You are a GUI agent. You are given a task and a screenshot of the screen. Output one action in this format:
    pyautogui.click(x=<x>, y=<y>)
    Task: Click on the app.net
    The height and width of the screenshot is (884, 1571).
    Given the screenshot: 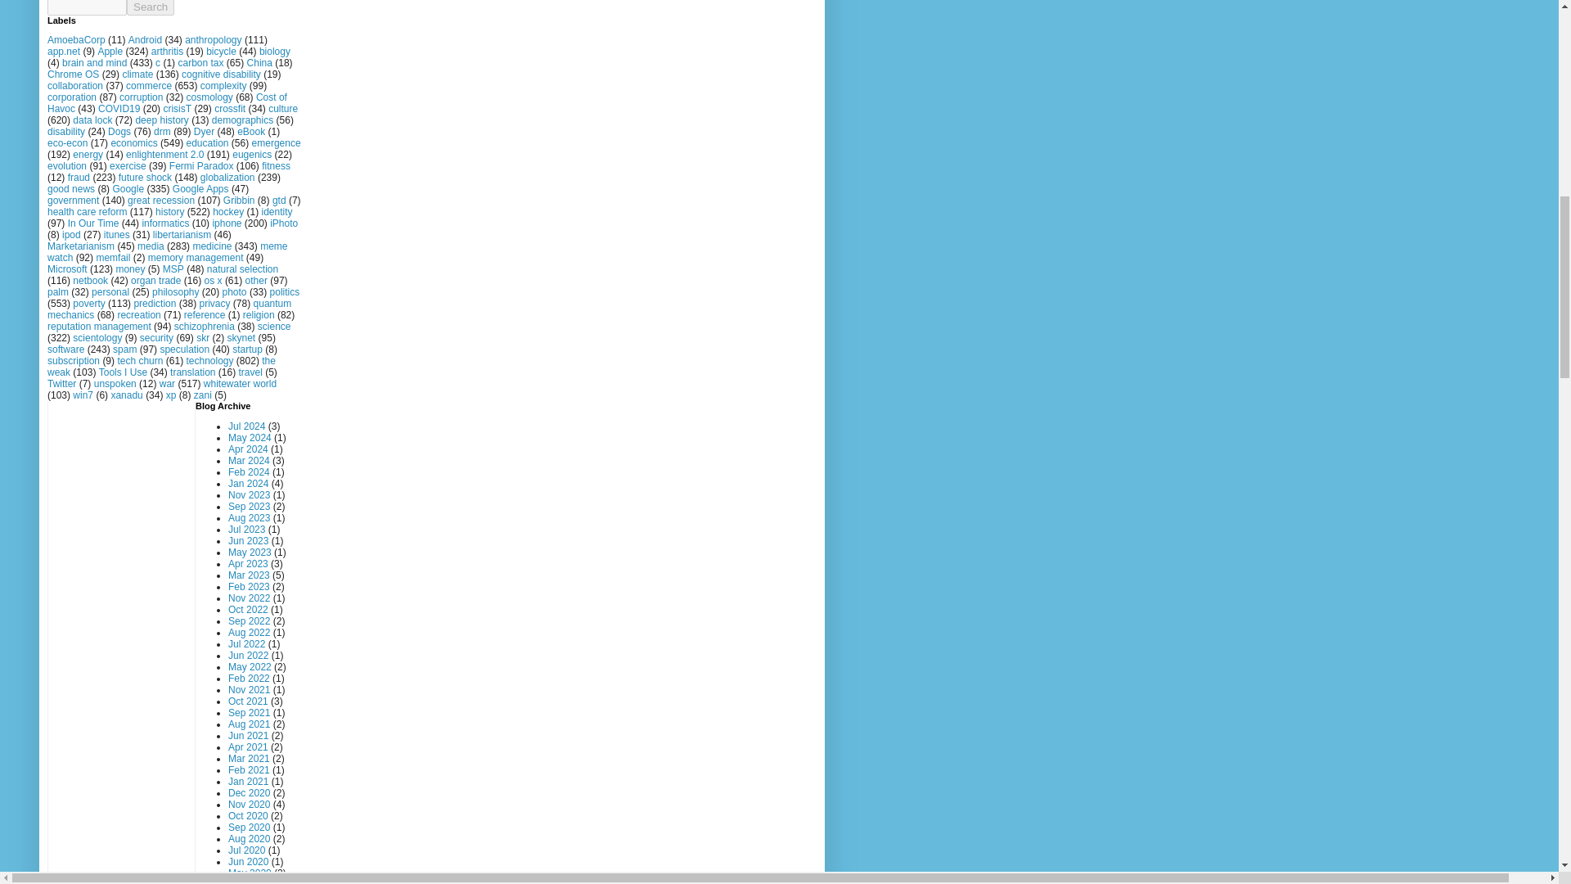 What is the action you would take?
    pyautogui.click(x=63, y=52)
    